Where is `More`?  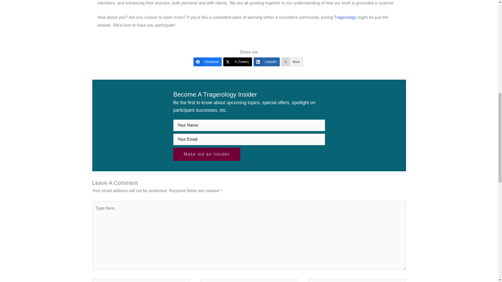
More is located at coordinates (292, 62).